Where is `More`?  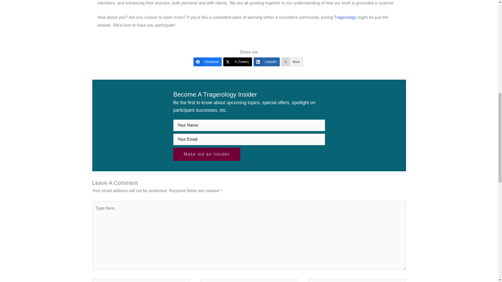
More is located at coordinates (292, 62).